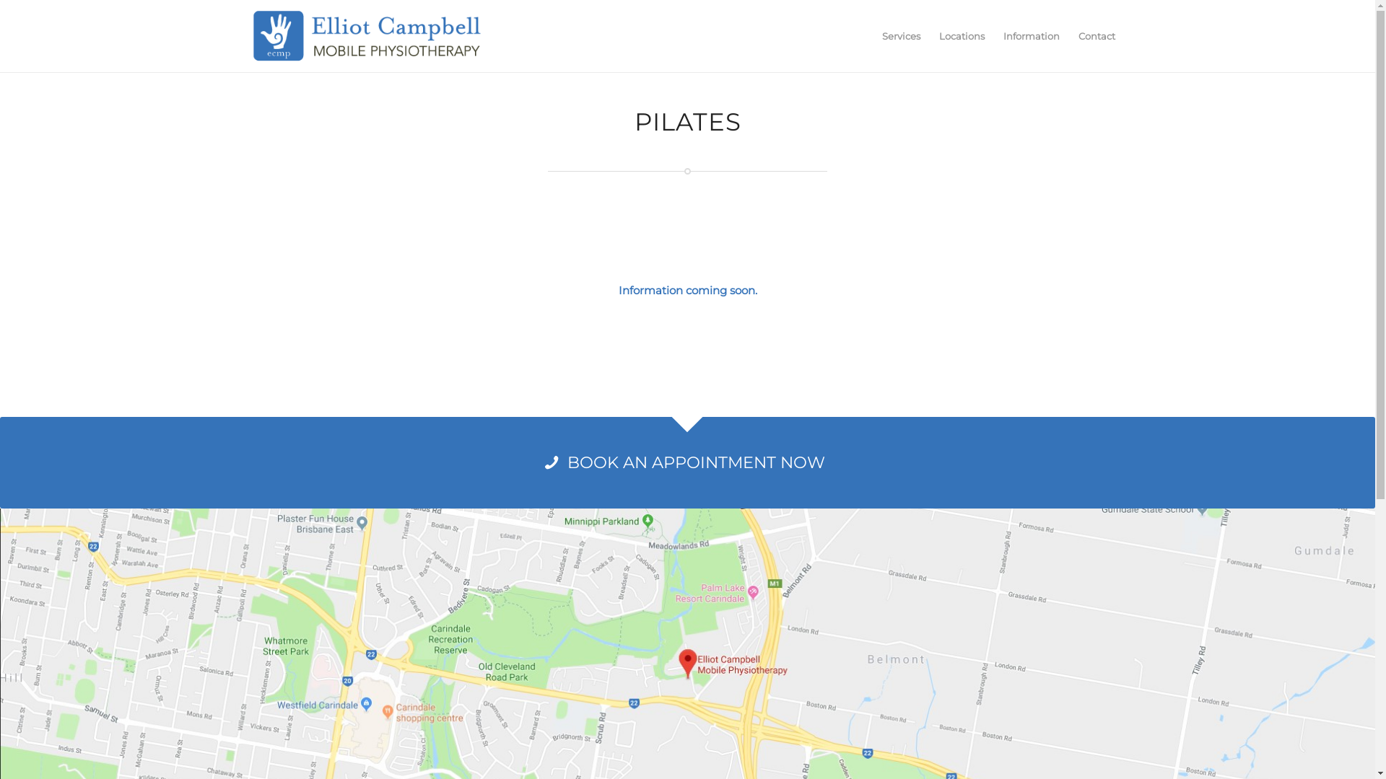  Describe the element at coordinates (962, 36) in the screenshot. I see `Locations` at that location.